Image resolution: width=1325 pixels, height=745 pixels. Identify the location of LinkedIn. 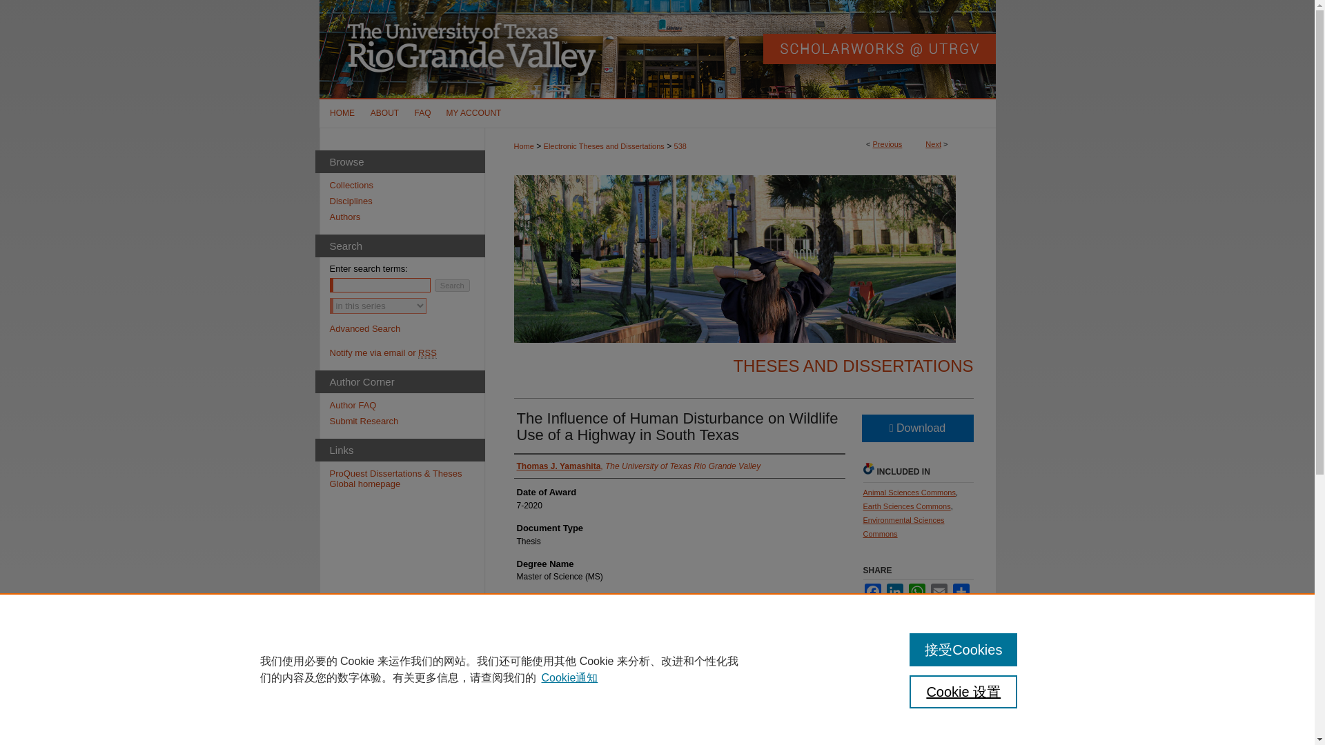
(894, 592).